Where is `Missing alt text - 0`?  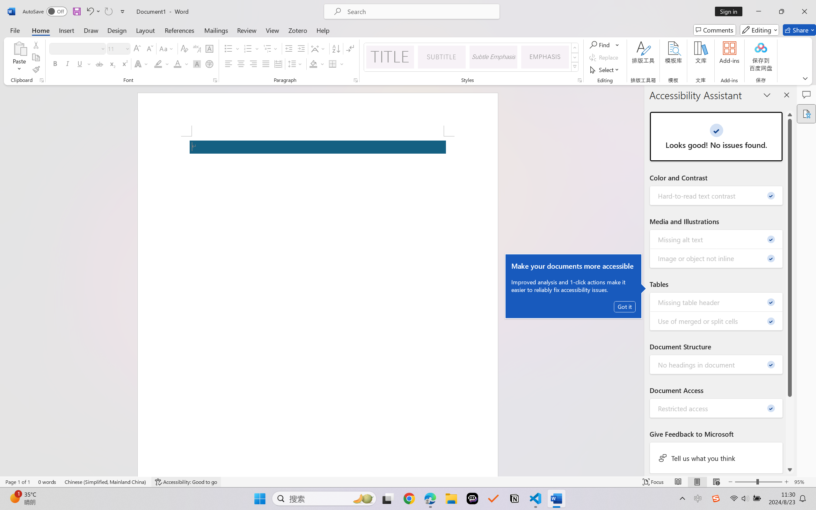
Missing alt text - 0 is located at coordinates (717, 239).